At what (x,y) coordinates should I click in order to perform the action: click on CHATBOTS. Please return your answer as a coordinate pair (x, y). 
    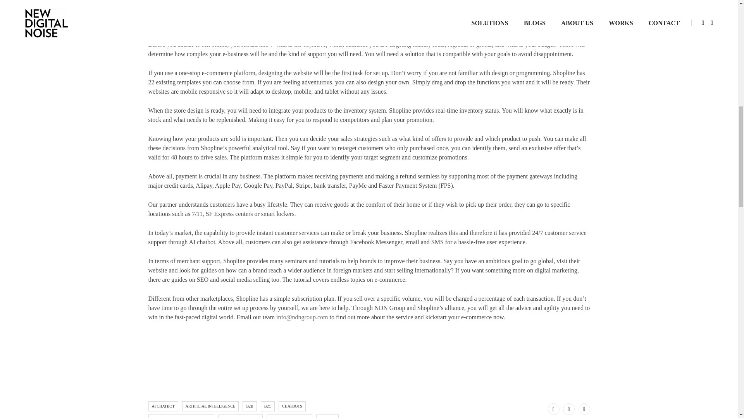
    Looking at the image, I should click on (292, 406).